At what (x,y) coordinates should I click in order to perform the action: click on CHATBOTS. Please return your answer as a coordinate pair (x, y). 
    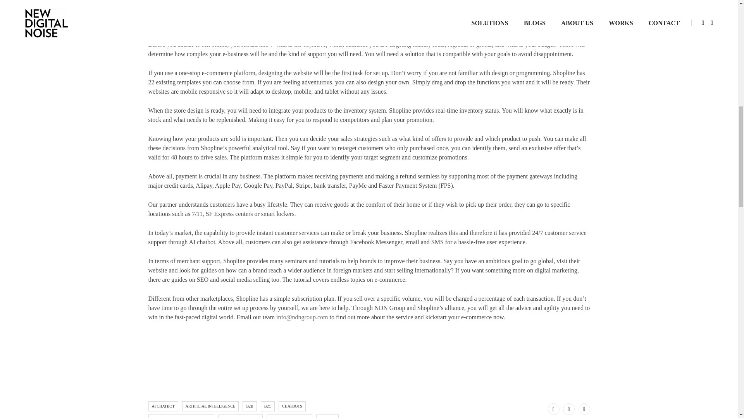
    Looking at the image, I should click on (292, 406).